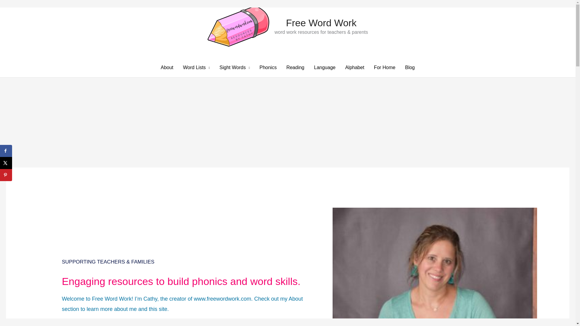 The image size is (580, 326). What do you see at coordinates (196, 68) in the screenshot?
I see `Word Lists` at bounding box center [196, 68].